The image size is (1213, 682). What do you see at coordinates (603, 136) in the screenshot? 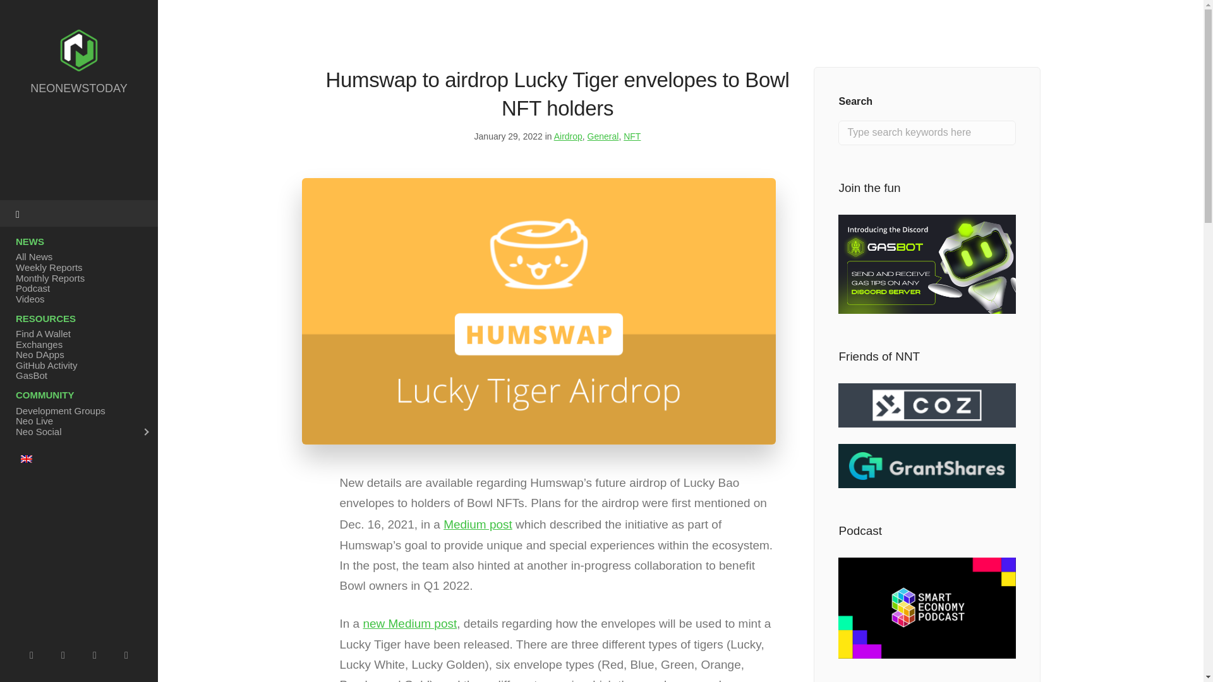
I see `General` at bounding box center [603, 136].